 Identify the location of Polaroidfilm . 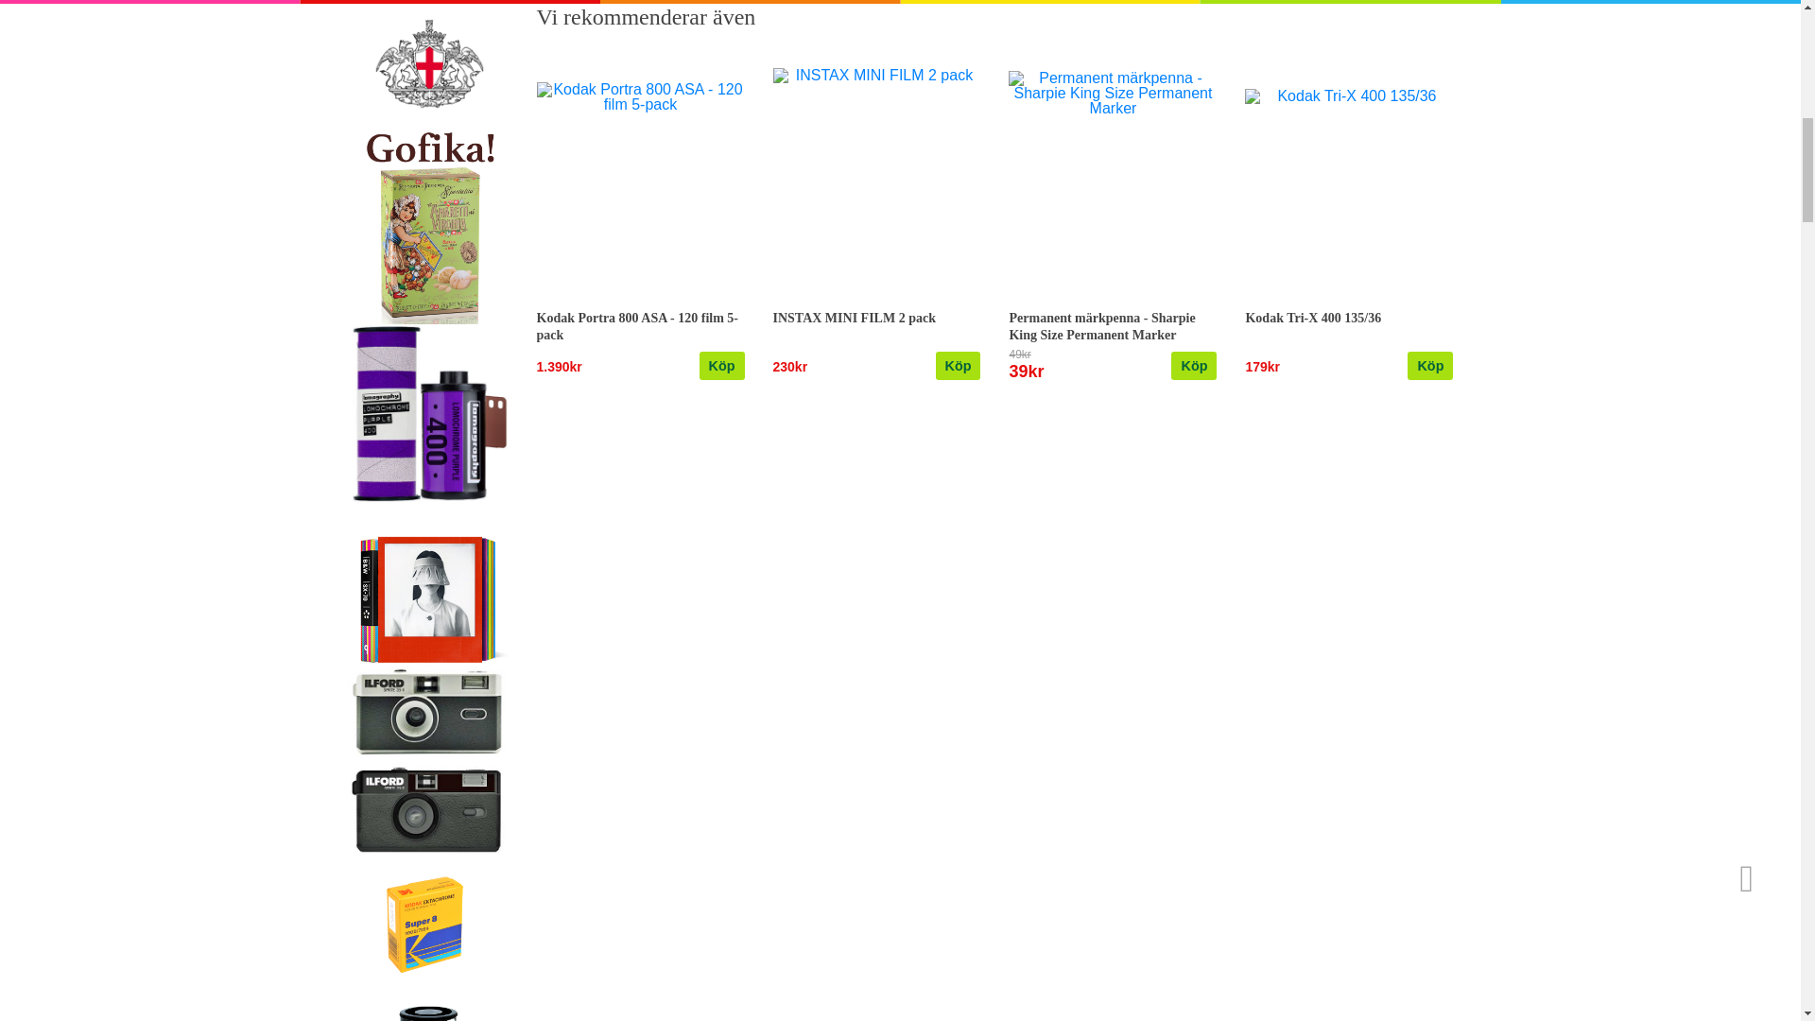
(427, 581).